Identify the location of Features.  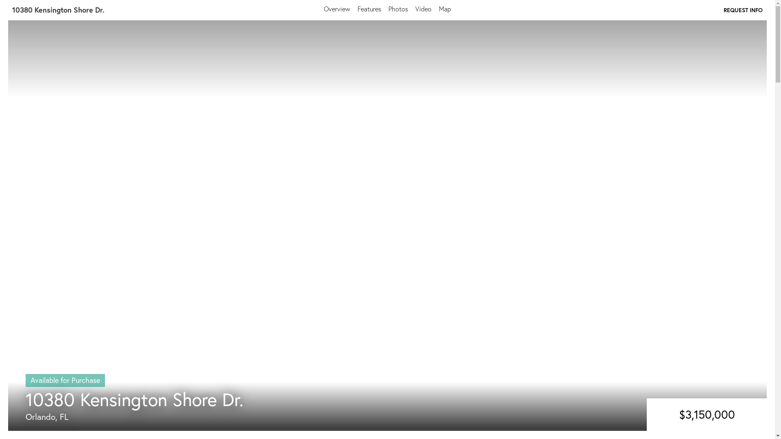
(369, 9).